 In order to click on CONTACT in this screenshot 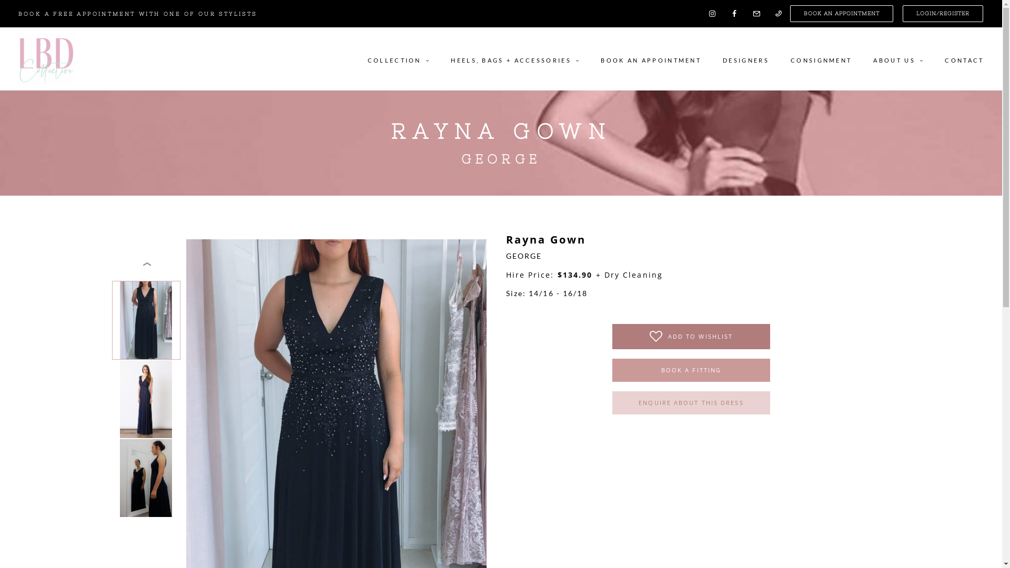, I will do `click(959, 59)`.